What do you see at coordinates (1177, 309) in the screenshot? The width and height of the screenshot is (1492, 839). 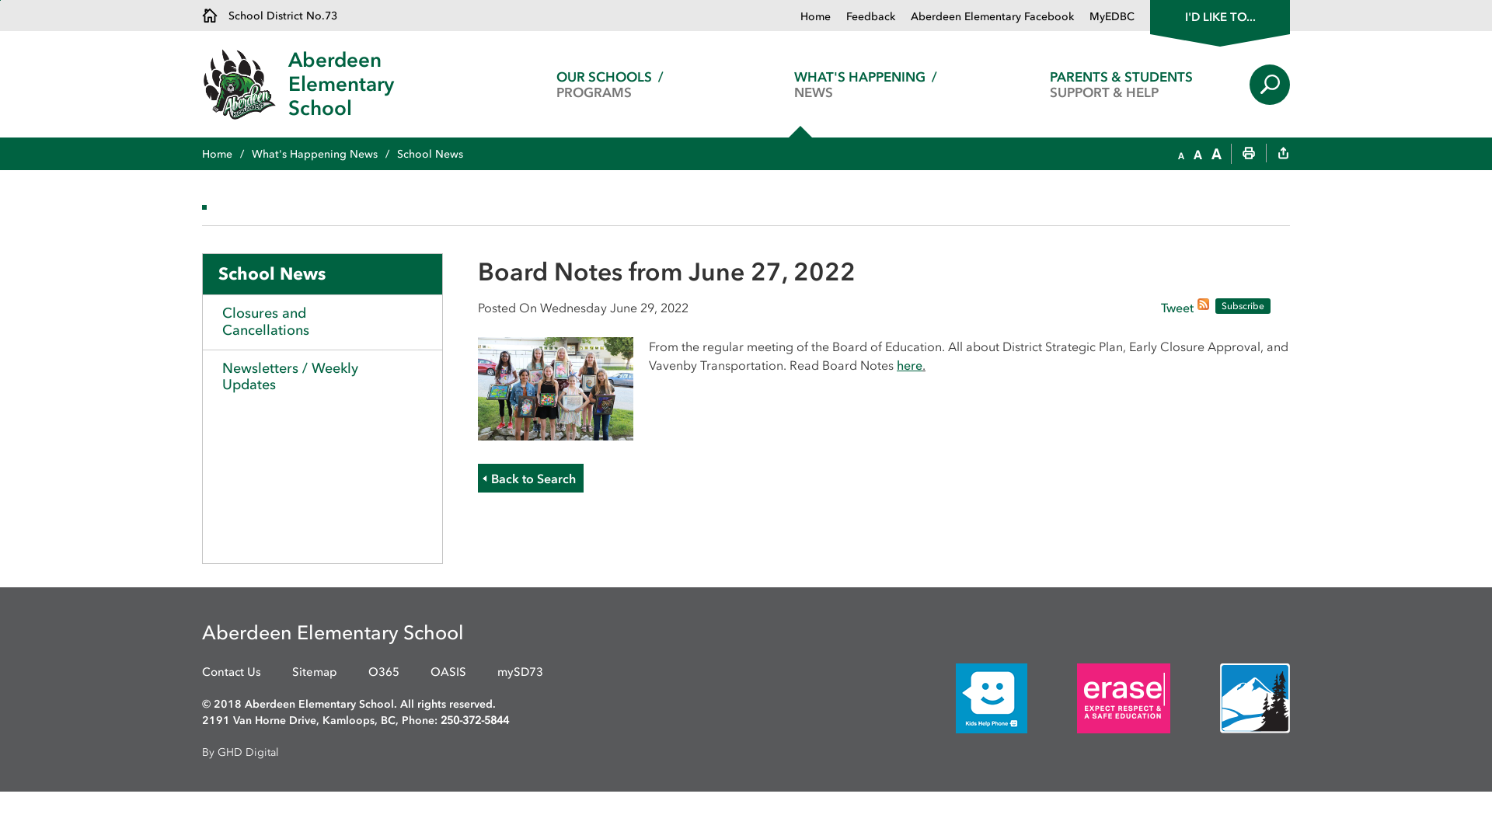 I see `Tweet` at bounding box center [1177, 309].